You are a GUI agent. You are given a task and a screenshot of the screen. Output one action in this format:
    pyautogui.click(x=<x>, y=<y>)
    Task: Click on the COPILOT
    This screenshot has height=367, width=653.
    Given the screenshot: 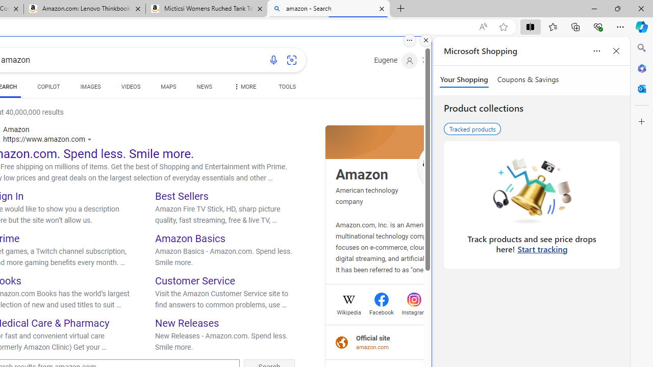 What is the action you would take?
    pyautogui.click(x=48, y=89)
    